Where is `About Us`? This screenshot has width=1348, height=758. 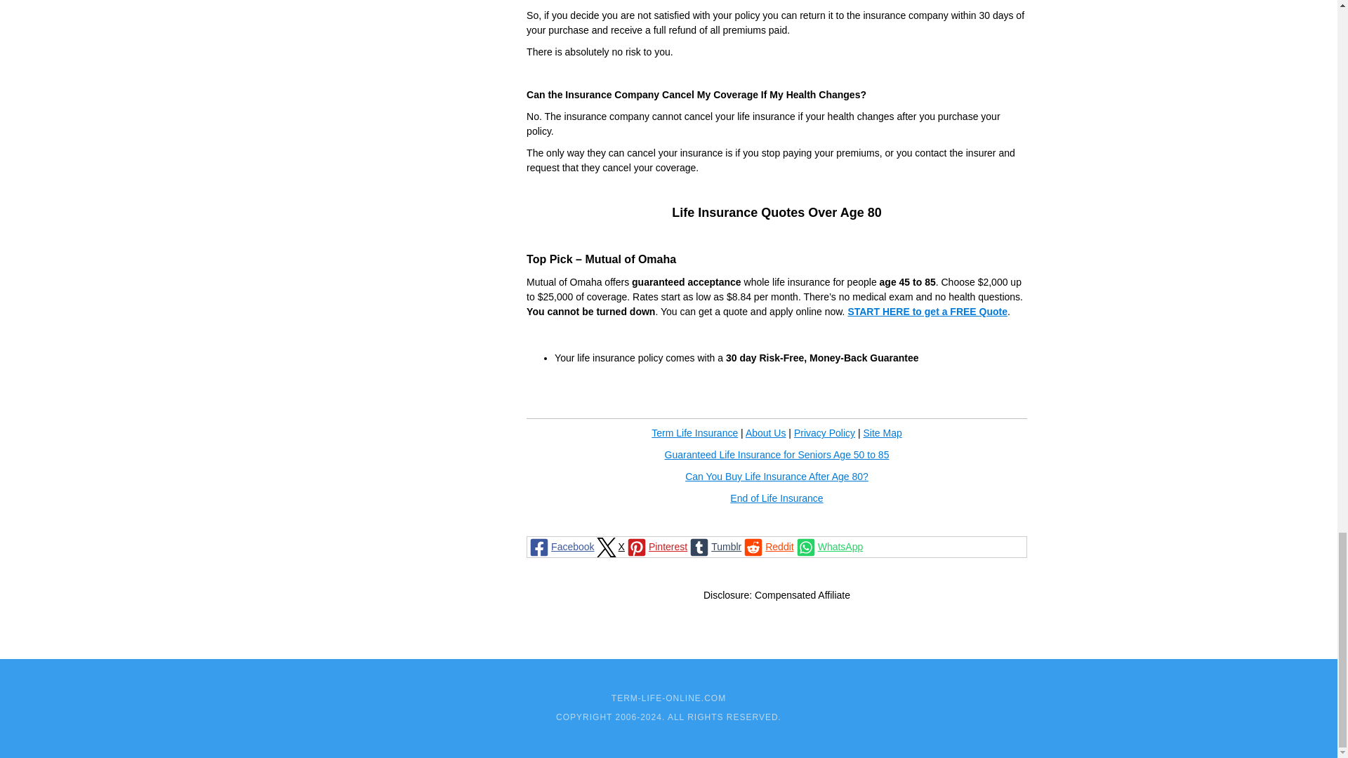 About Us is located at coordinates (765, 433).